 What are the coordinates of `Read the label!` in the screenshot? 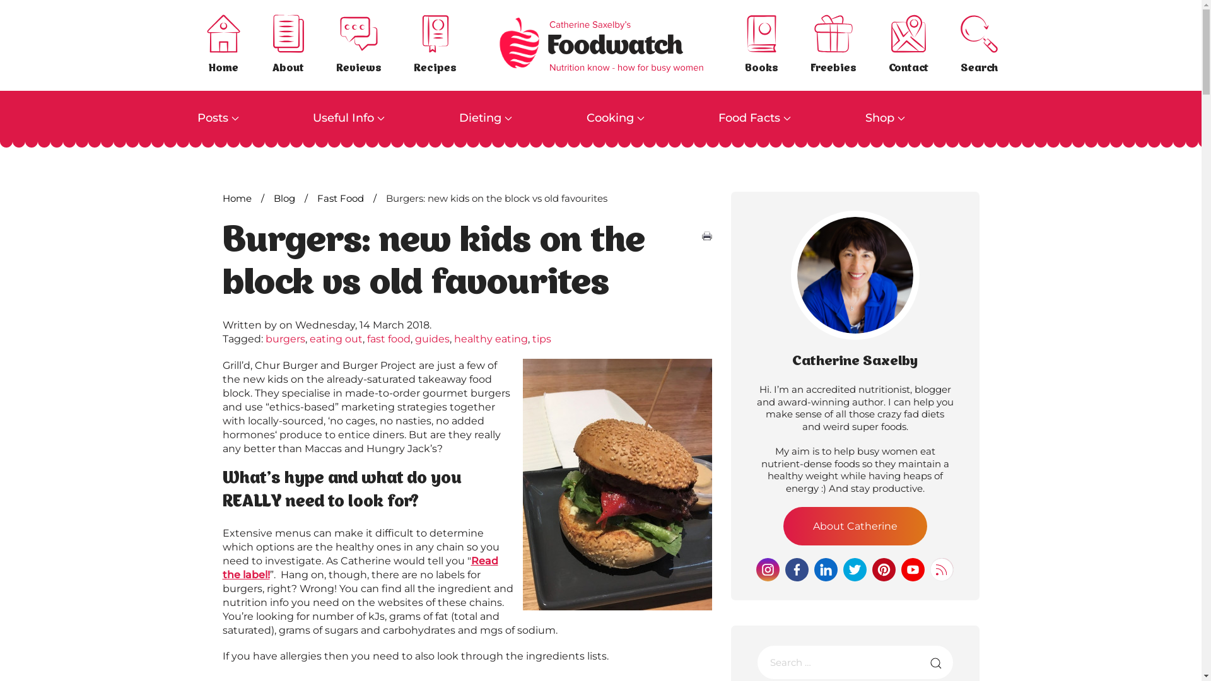 It's located at (360, 567).